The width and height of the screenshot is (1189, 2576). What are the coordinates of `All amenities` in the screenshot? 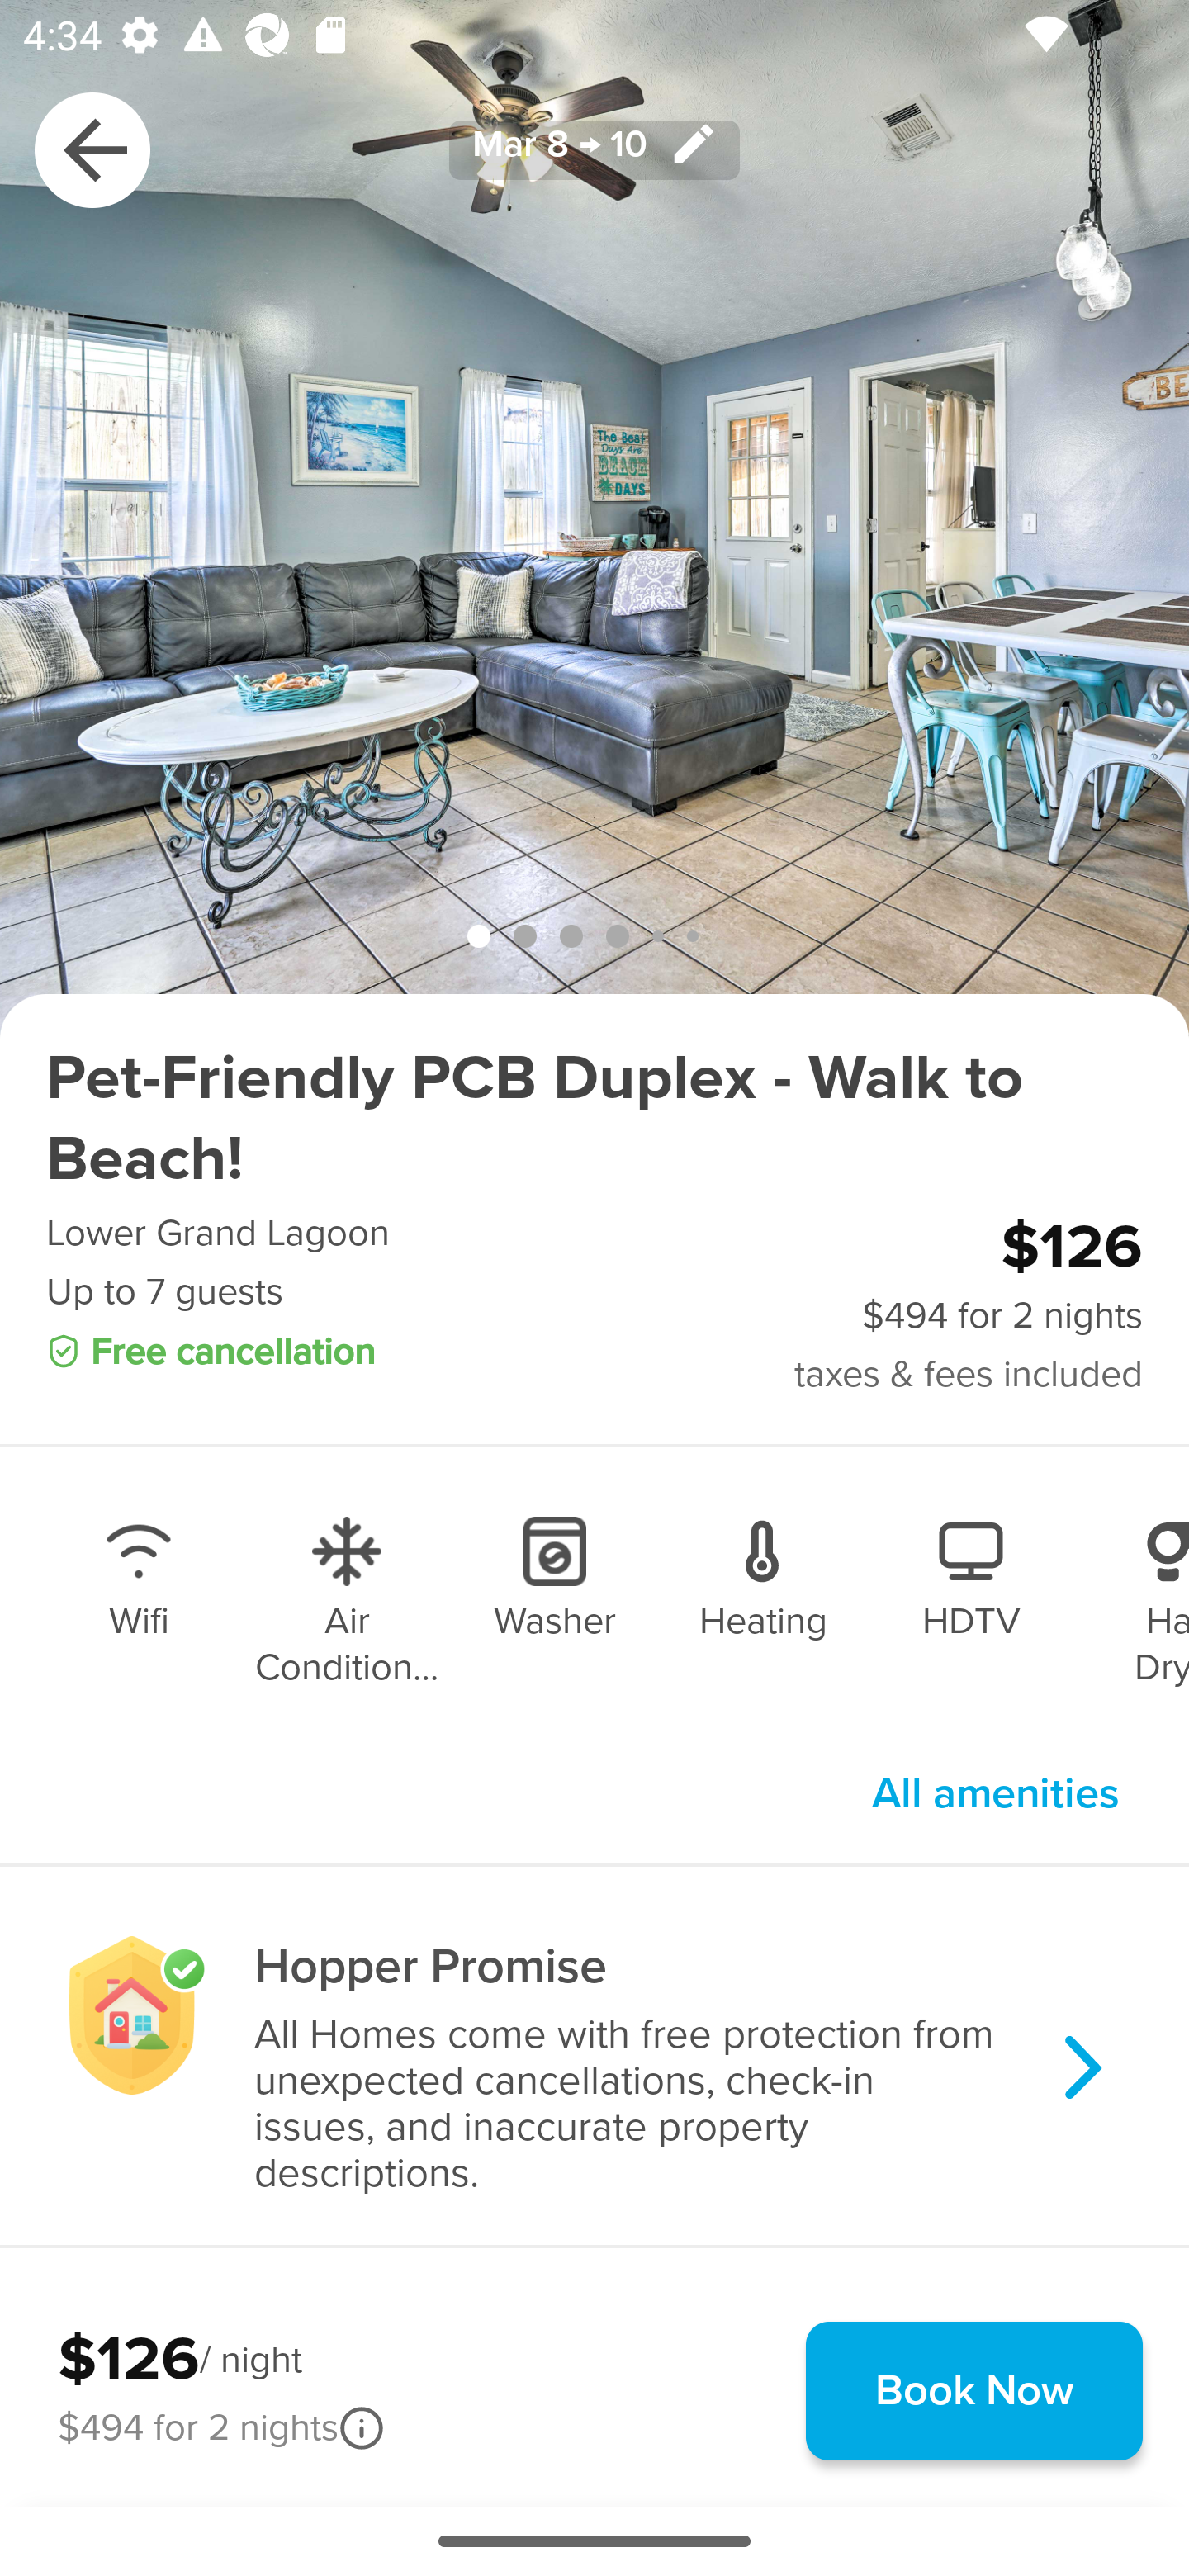 It's located at (996, 1793).